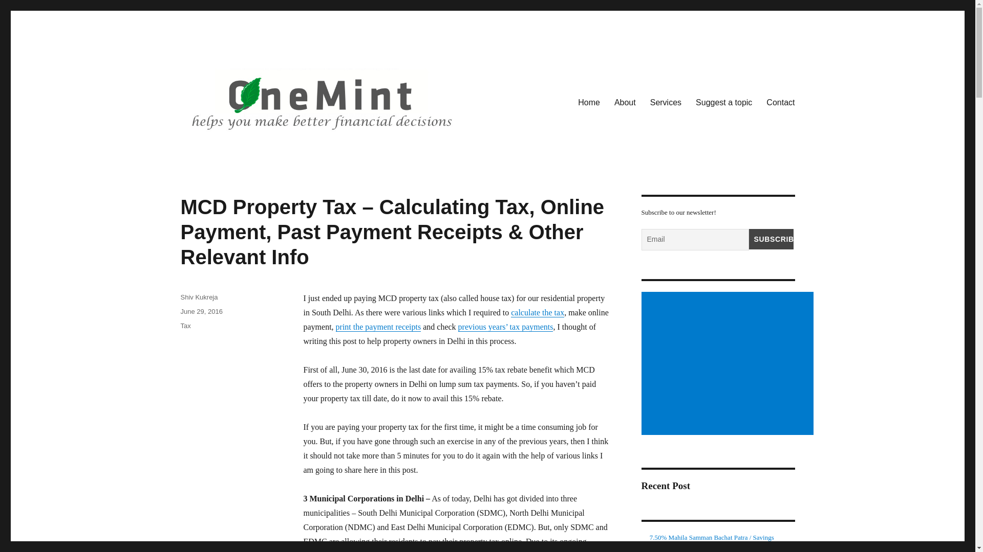  I want to click on Contact, so click(780, 103).